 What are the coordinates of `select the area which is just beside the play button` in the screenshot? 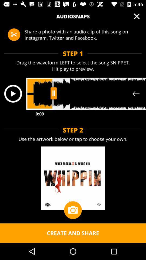 It's located at (86, 94).